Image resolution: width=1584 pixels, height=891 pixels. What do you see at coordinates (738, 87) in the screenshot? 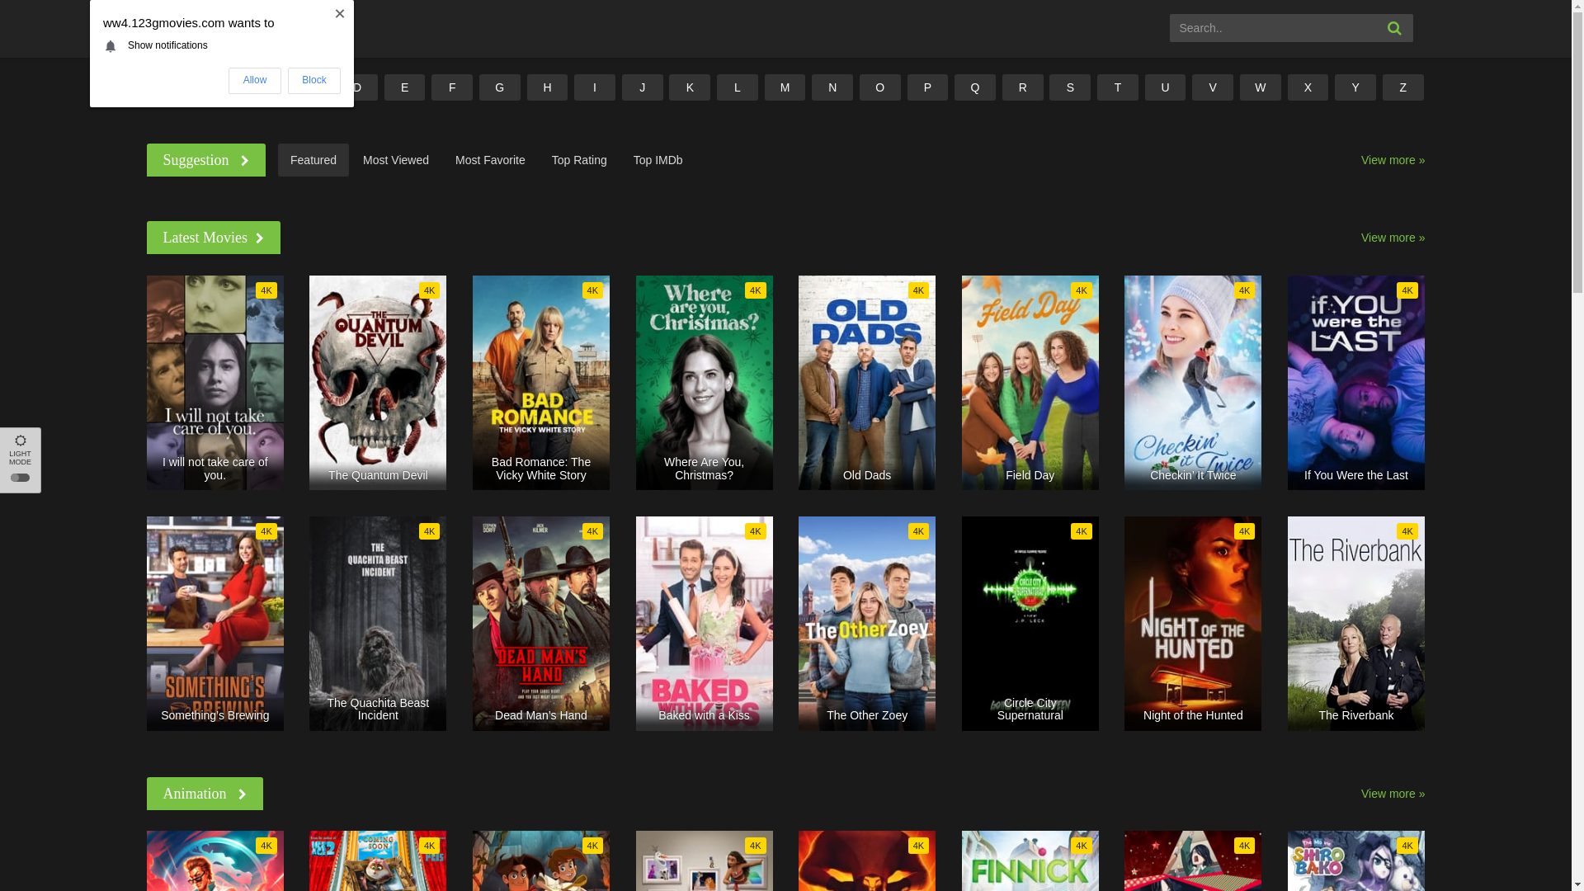
I see `L` at bounding box center [738, 87].